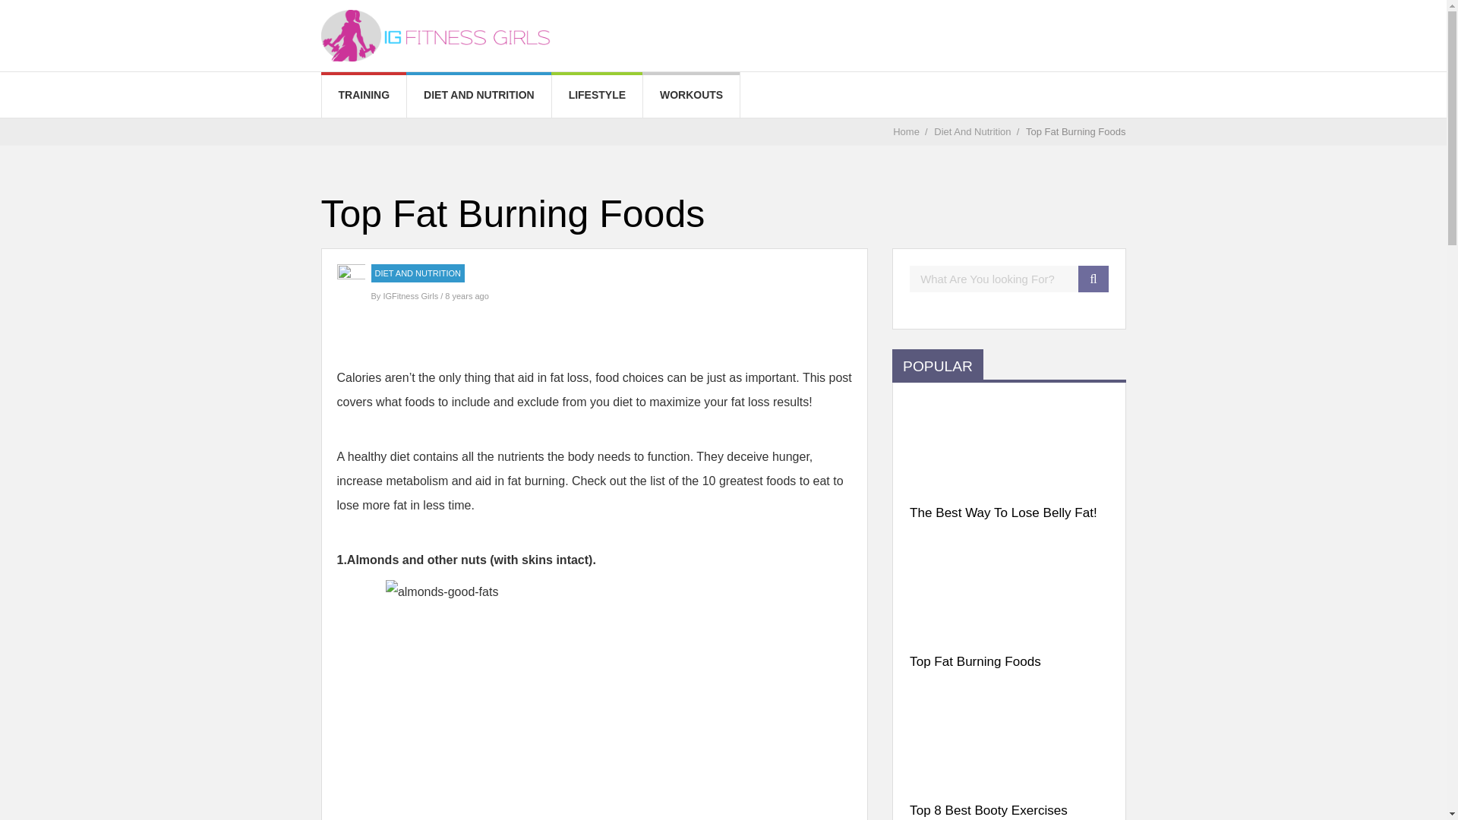 This screenshot has width=1458, height=820. Describe the element at coordinates (691, 95) in the screenshot. I see `WORKOUTS` at that location.